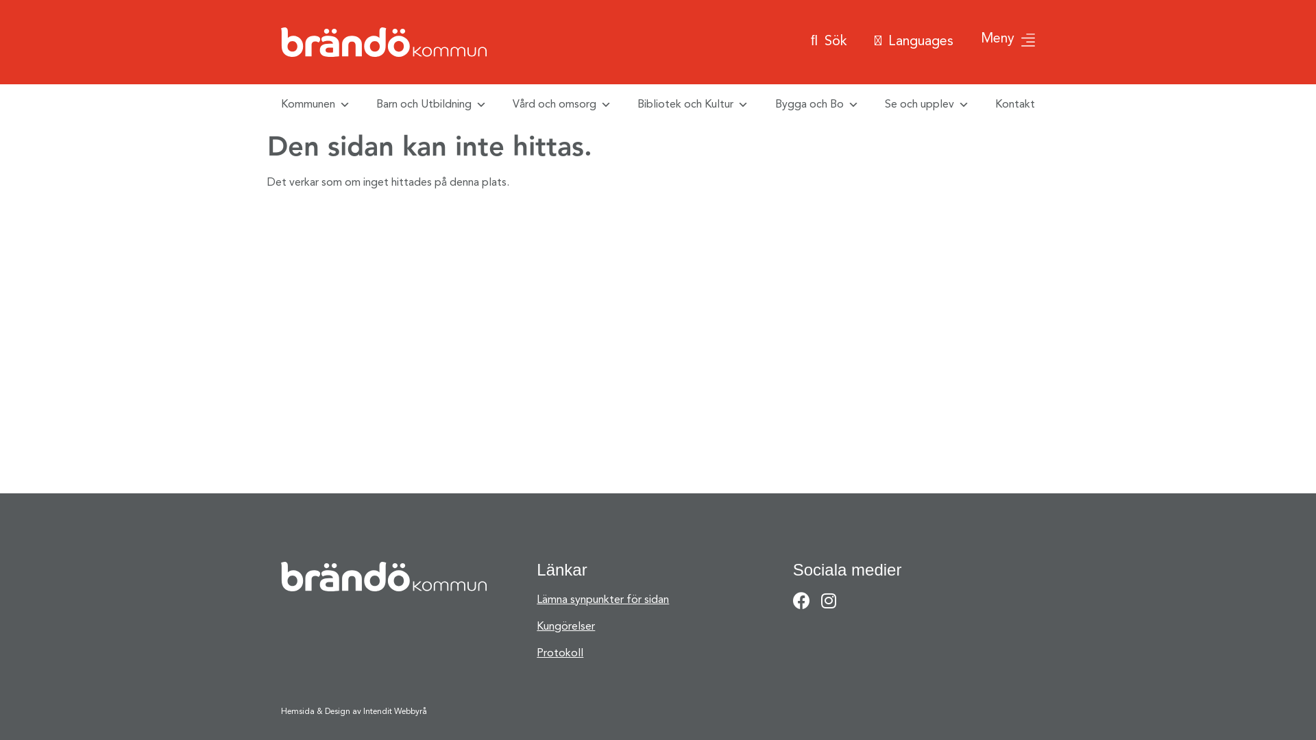  I want to click on Bygga och Bo, so click(817, 105).